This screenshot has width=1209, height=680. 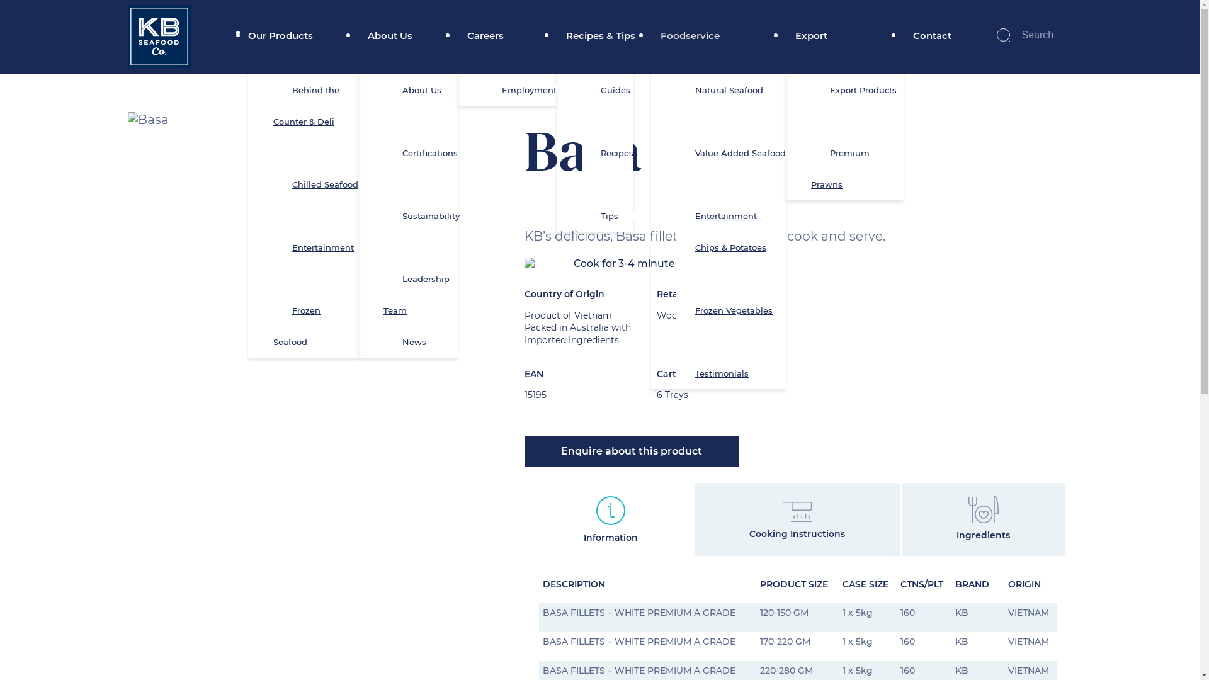 What do you see at coordinates (693, 35) in the screenshot?
I see `Foodservice` at bounding box center [693, 35].